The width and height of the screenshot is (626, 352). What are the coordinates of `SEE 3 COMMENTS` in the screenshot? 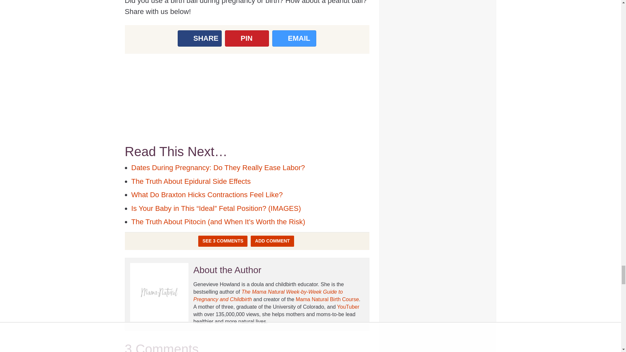 It's located at (223, 241).